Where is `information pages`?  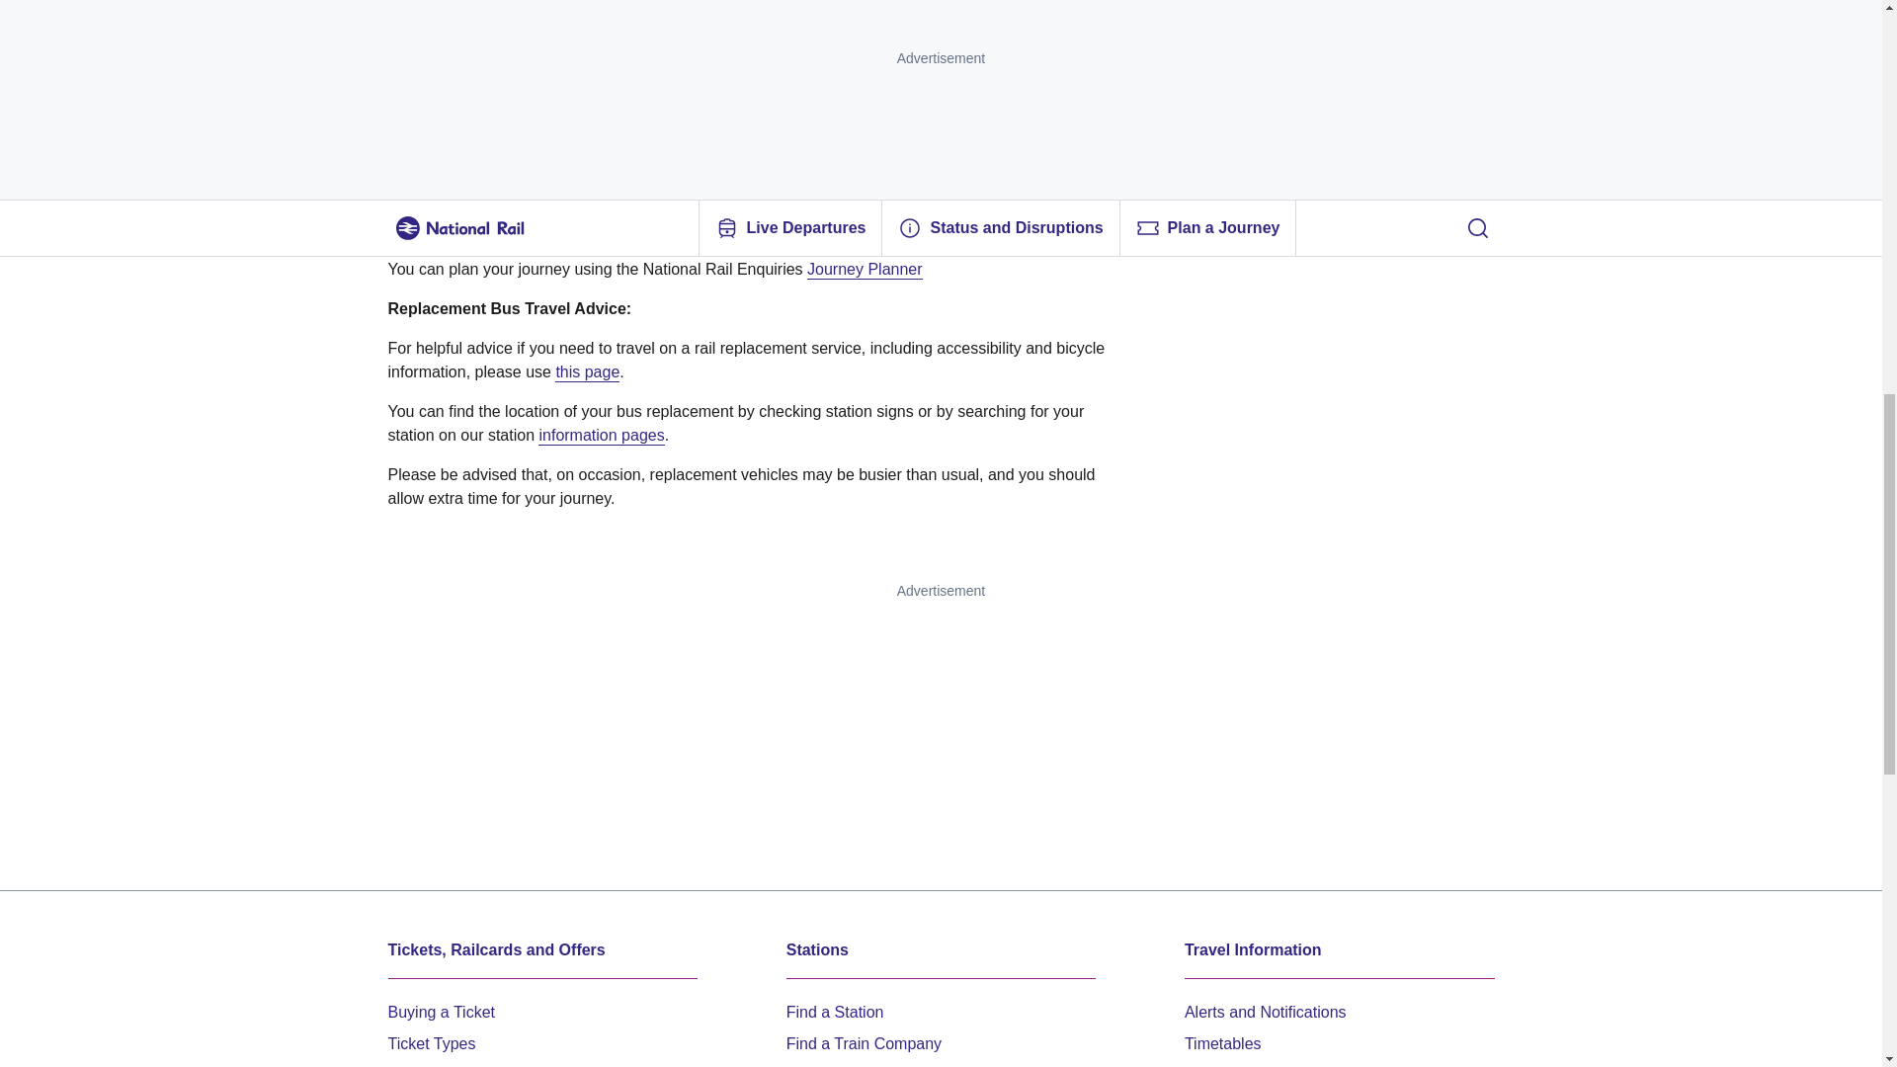
information pages is located at coordinates (601, 433).